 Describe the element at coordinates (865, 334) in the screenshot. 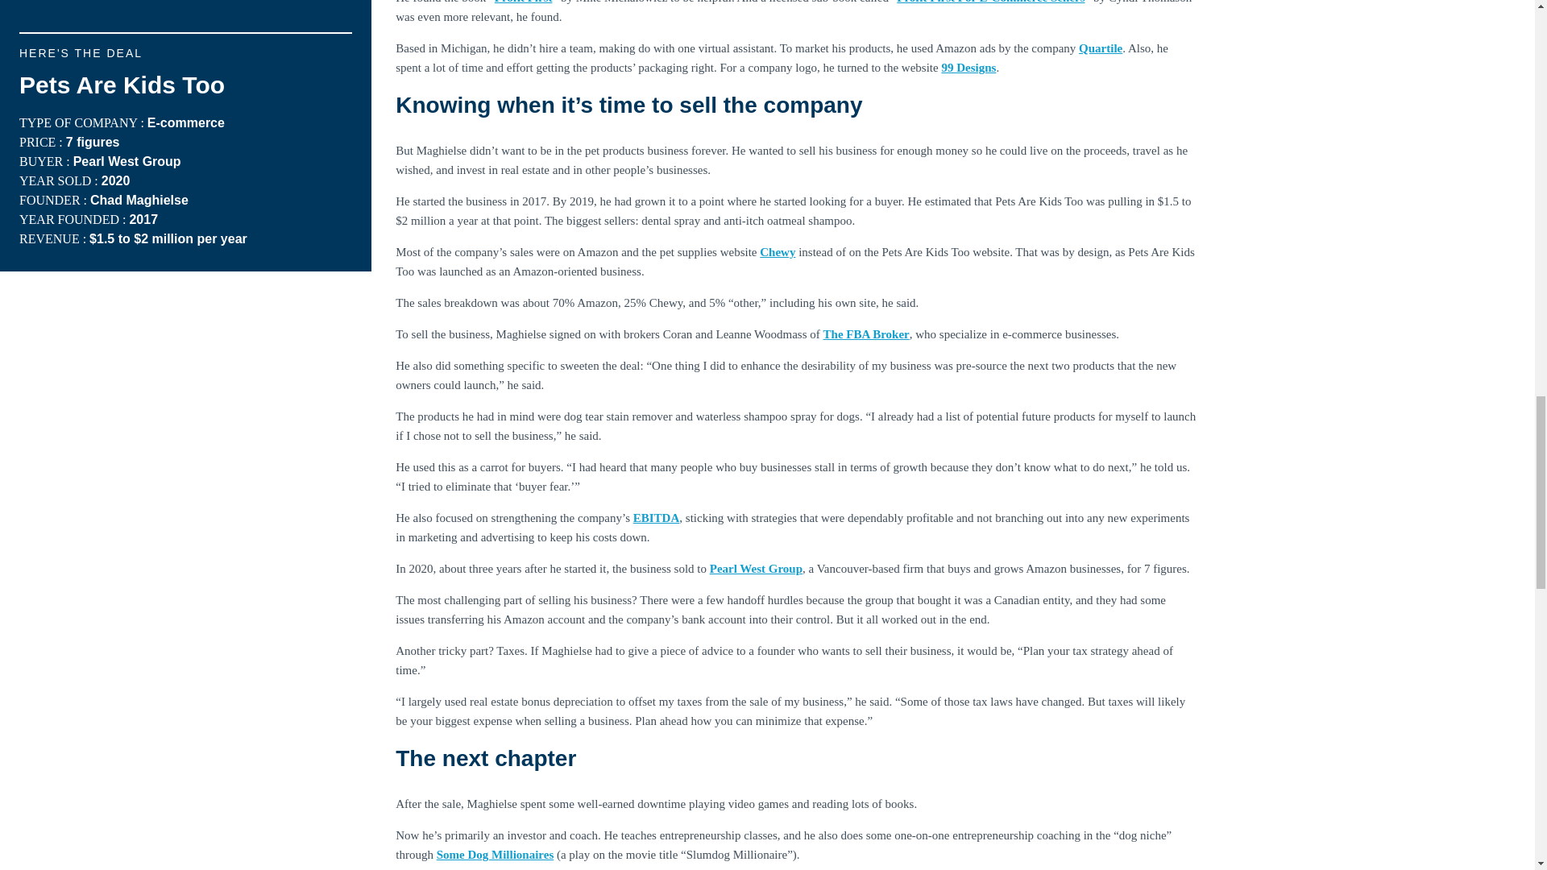

I see `The FBA Broker` at that location.